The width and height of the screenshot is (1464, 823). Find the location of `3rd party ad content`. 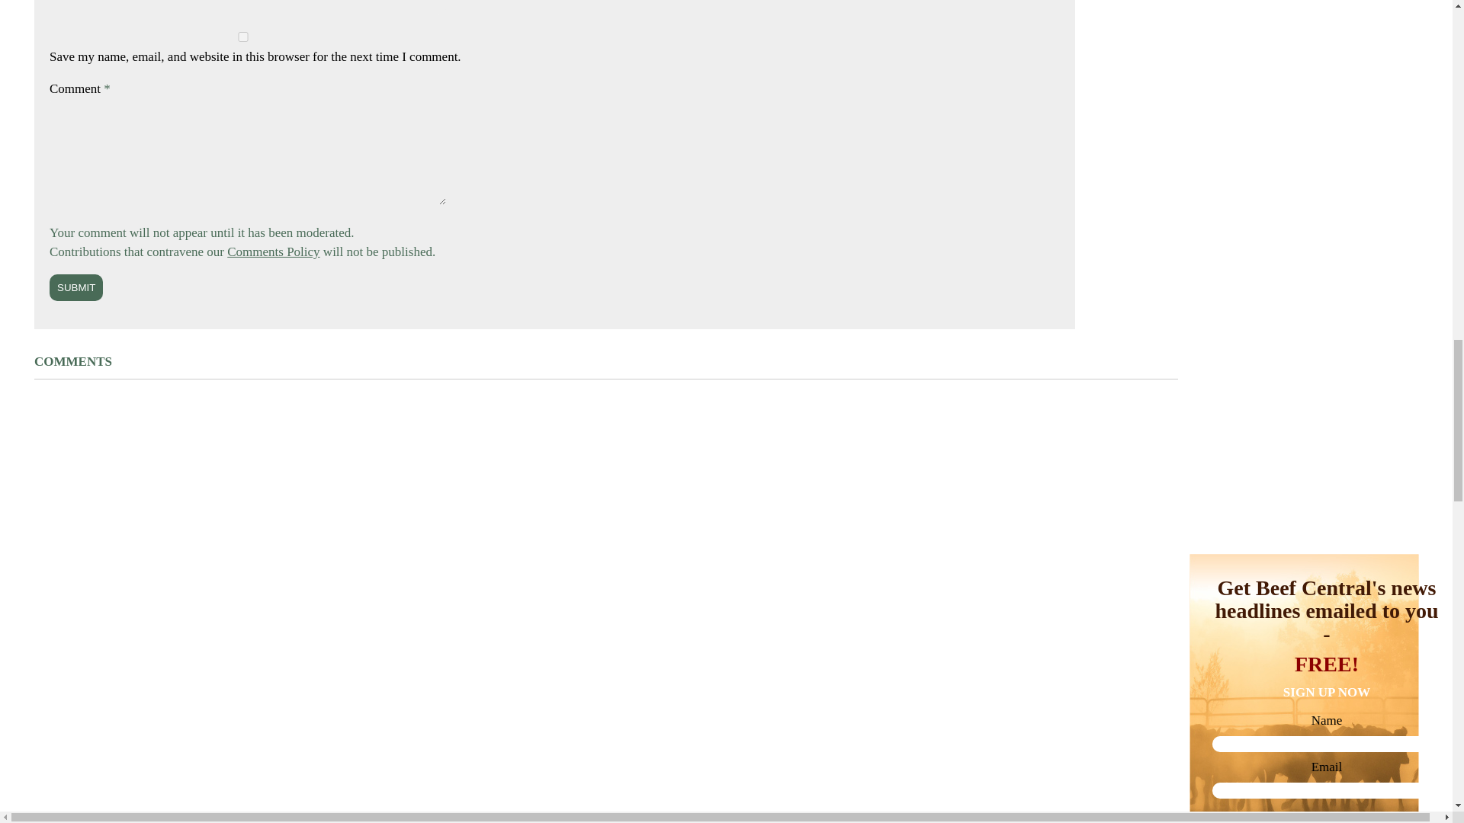

3rd party ad content is located at coordinates (1304, 131).